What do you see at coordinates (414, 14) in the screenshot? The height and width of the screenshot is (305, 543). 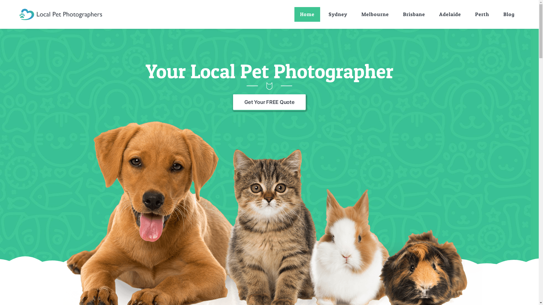 I see `Brisbane` at bounding box center [414, 14].